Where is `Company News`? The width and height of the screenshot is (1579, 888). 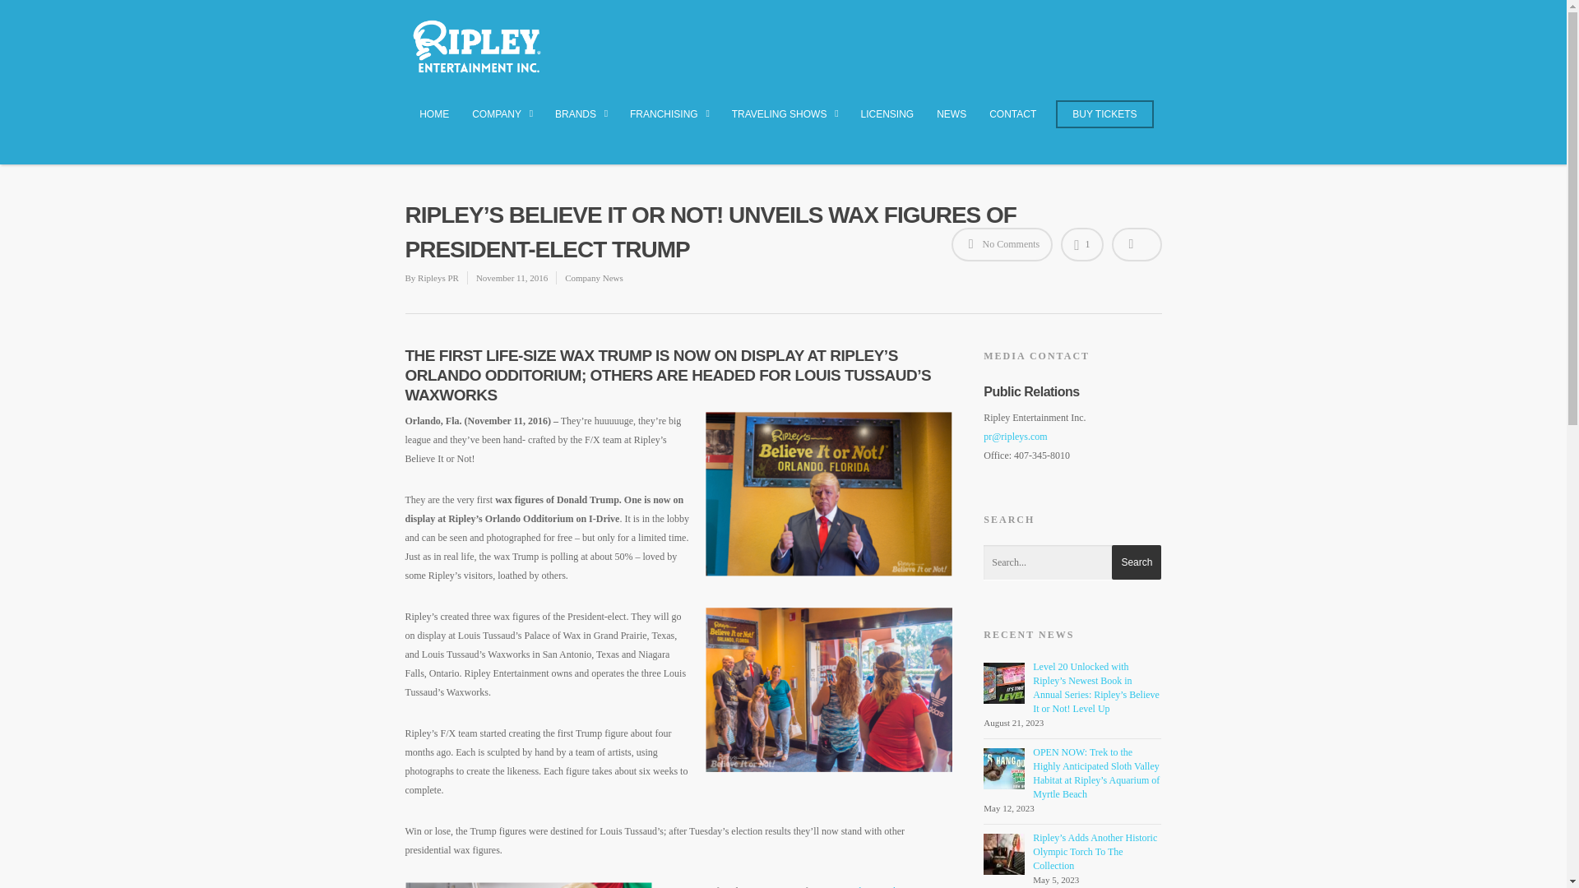
Company News is located at coordinates (594, 278).